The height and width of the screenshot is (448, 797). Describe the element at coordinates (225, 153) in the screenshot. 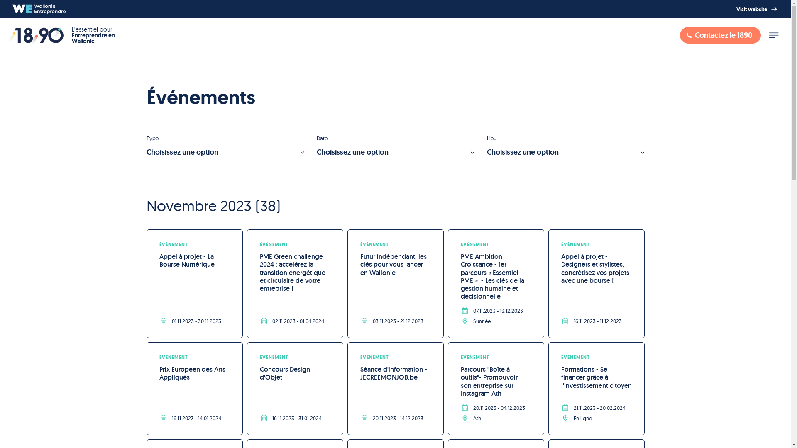

I see `Choisissez une option` at that location.